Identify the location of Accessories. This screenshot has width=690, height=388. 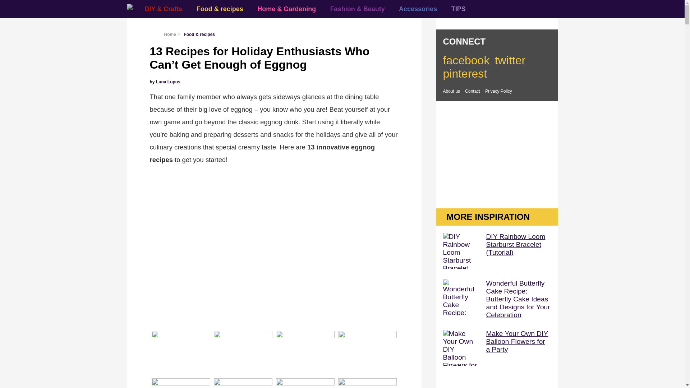
(418, 9).